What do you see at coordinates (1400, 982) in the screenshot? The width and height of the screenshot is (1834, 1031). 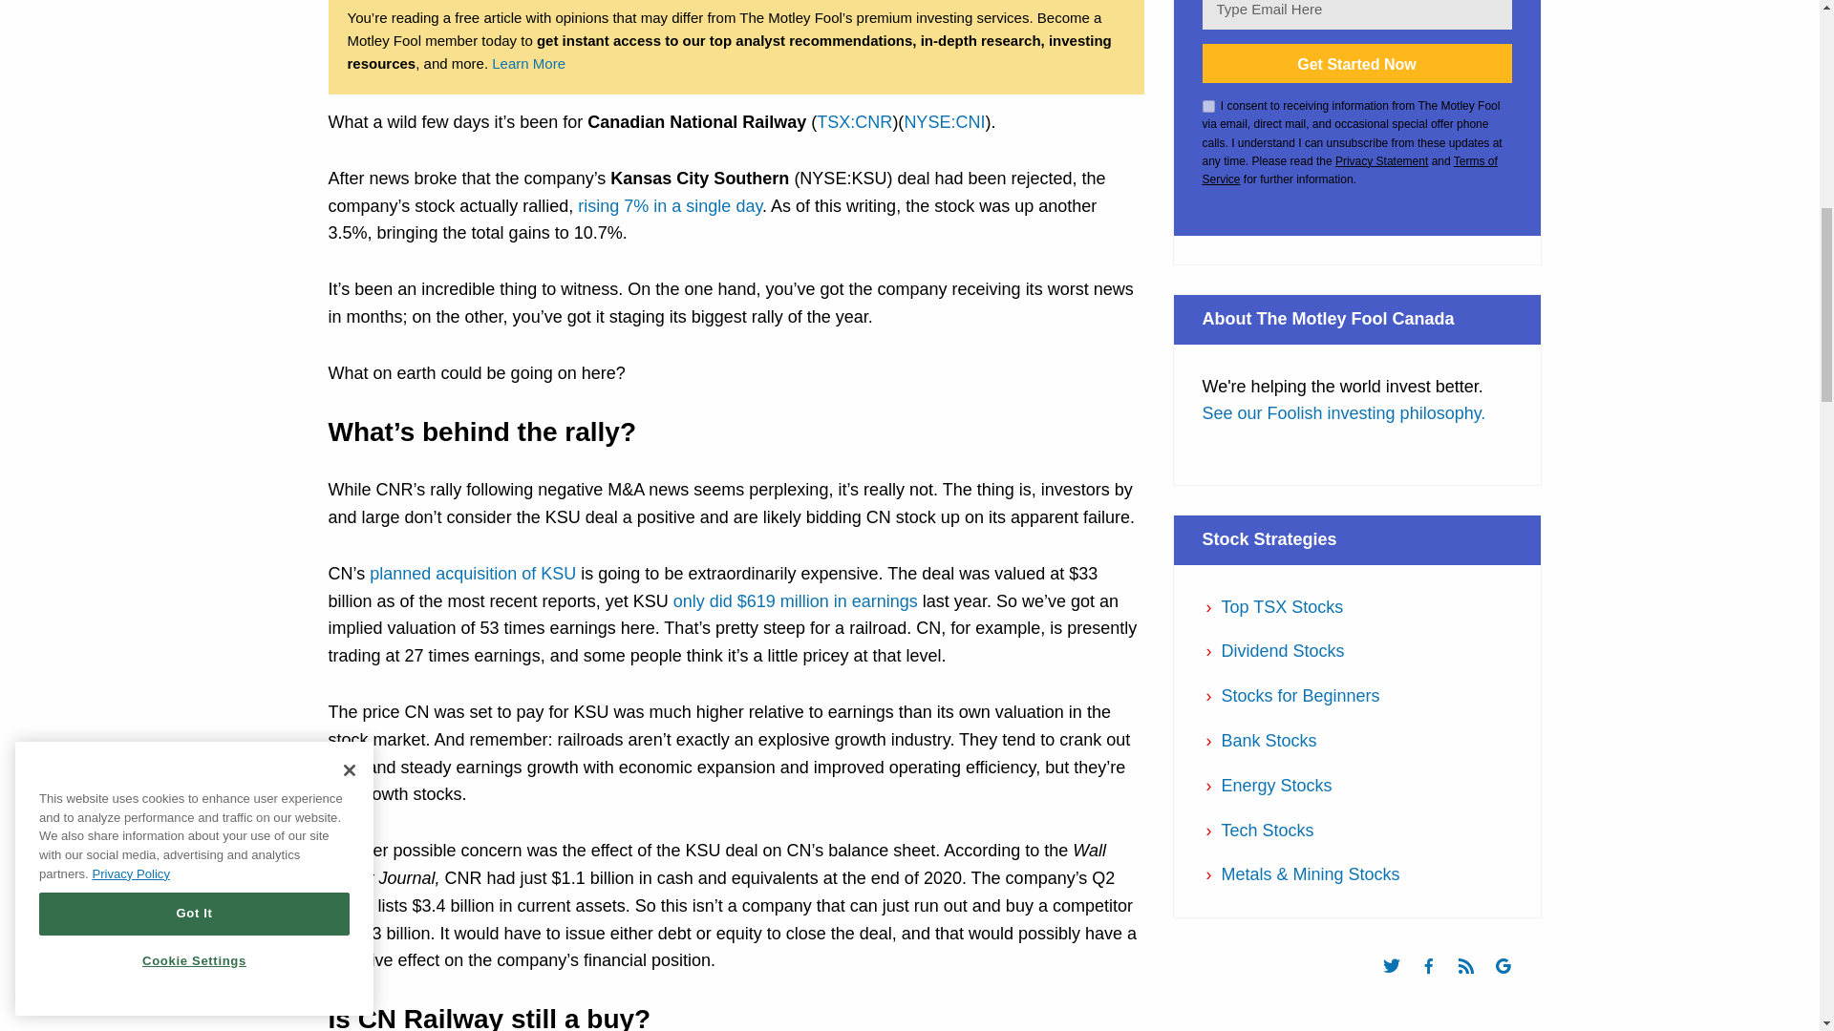 I see `Follow us on Twitter` at bounding box center [1400, 982].